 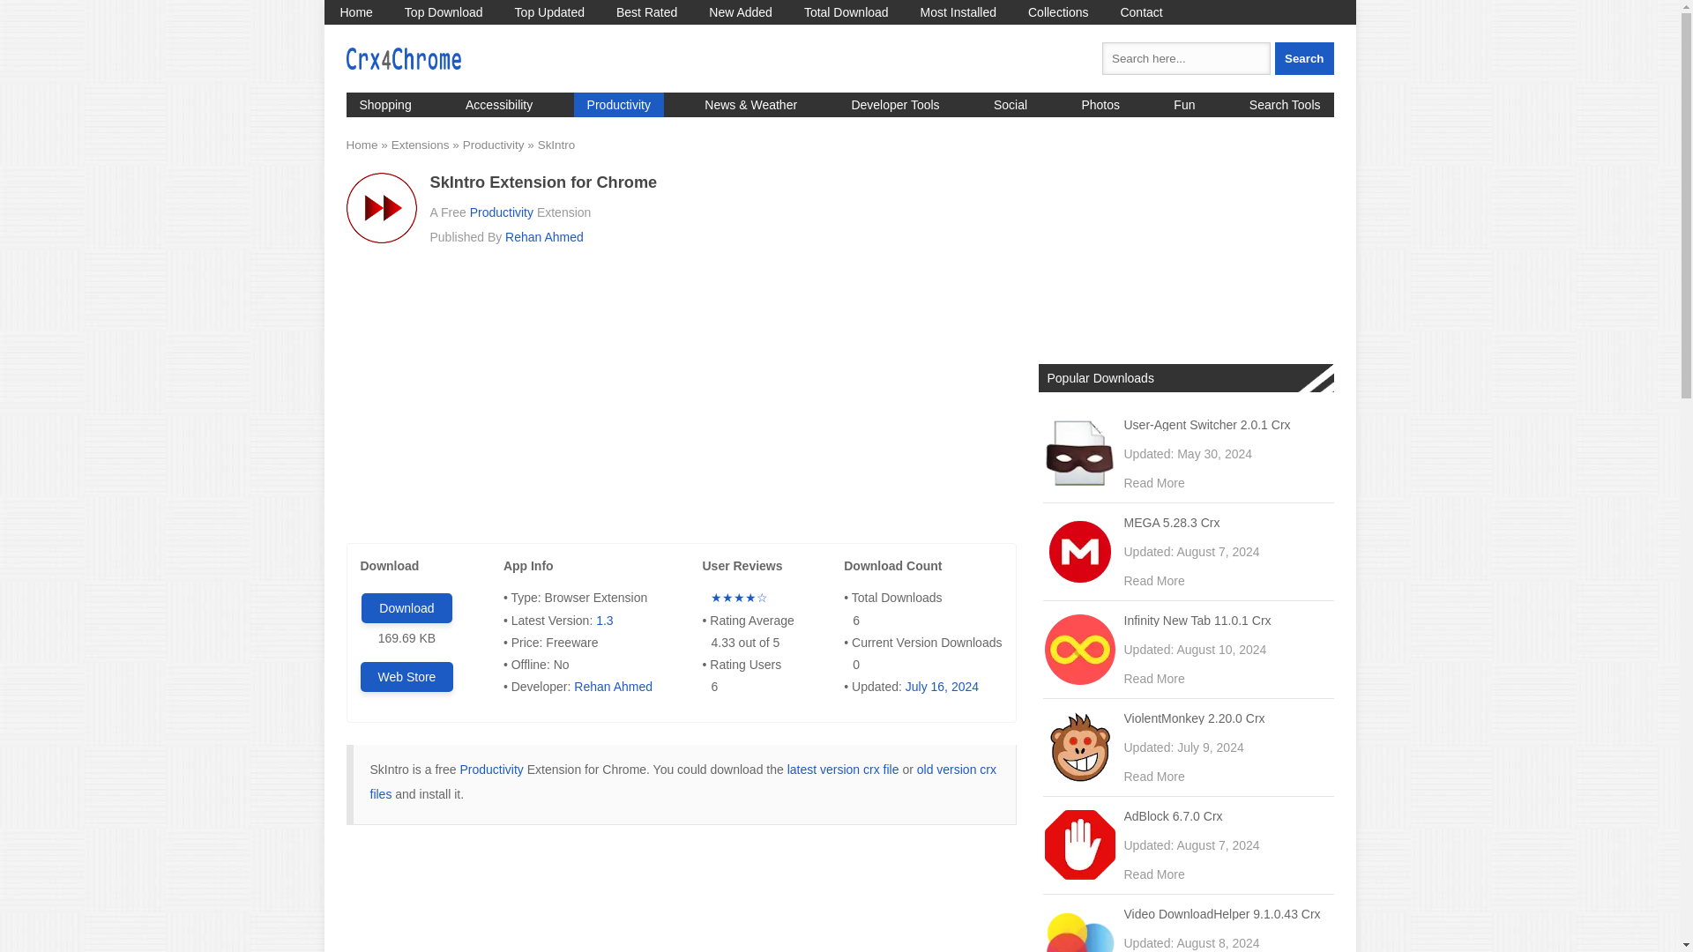 What do you see at coordinates (958, 12) in the screenshot?
I see `Most Installed` at bounding box center [958, 12].